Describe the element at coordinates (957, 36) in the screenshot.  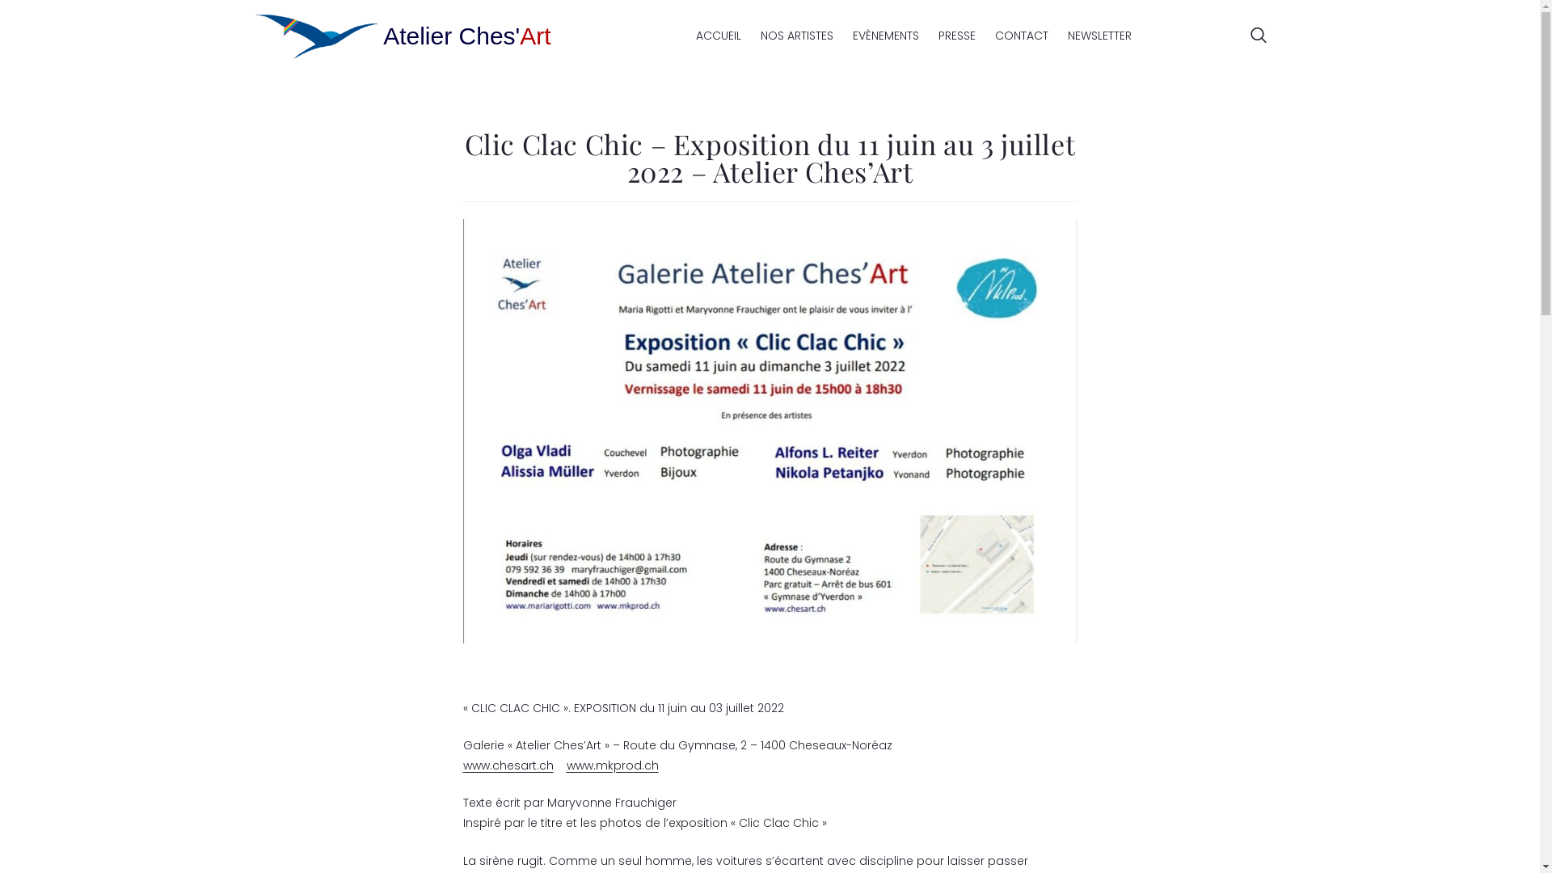
I see `PRESSE` at that location.